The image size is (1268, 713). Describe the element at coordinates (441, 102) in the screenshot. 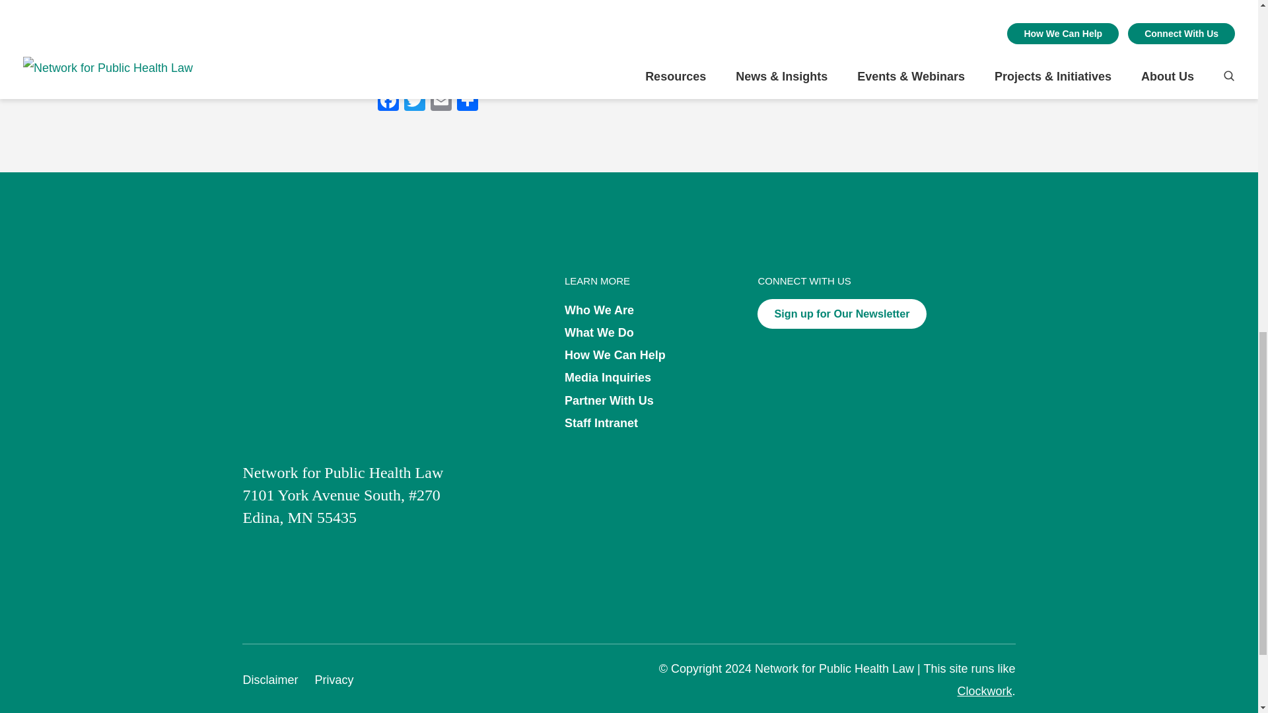

I see `Email` at that location.